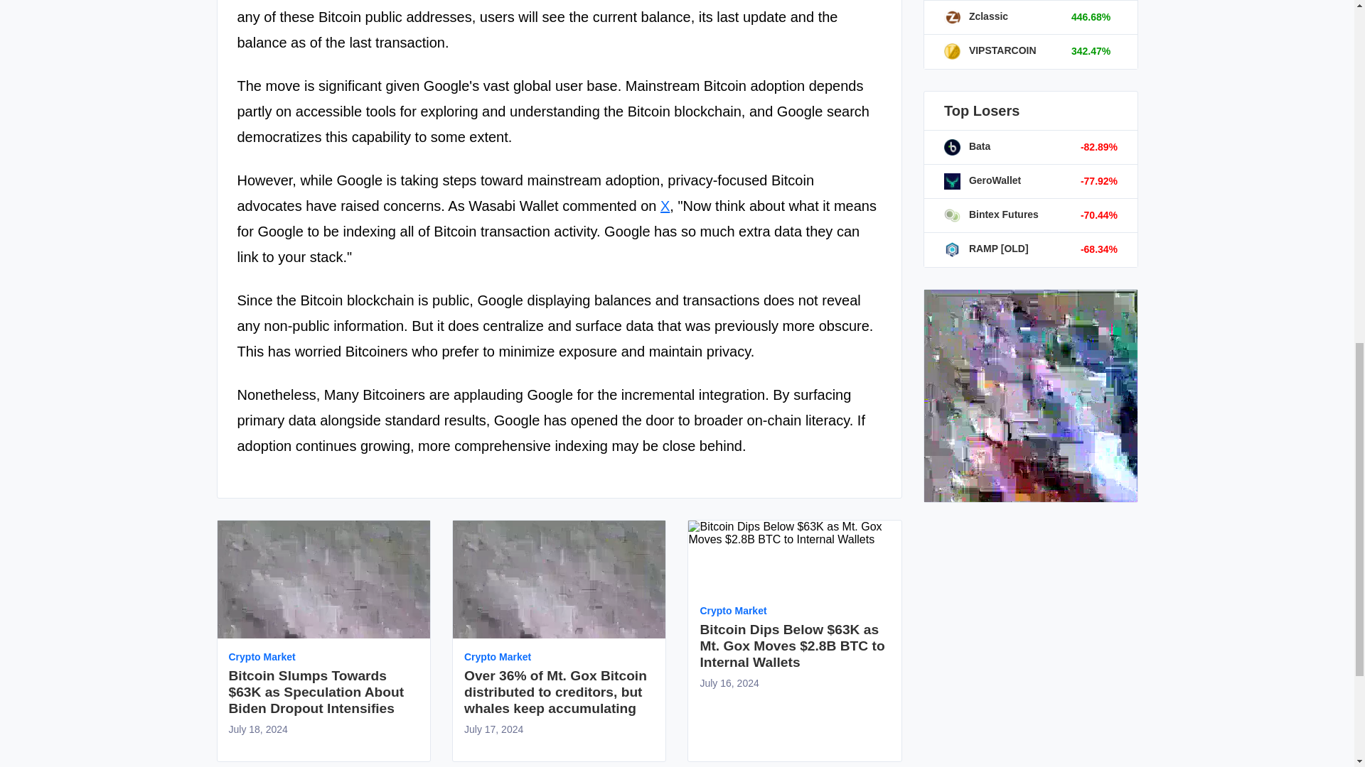 The image size is (1365, 767). I want to click on Zclassic, so click(976, 16).